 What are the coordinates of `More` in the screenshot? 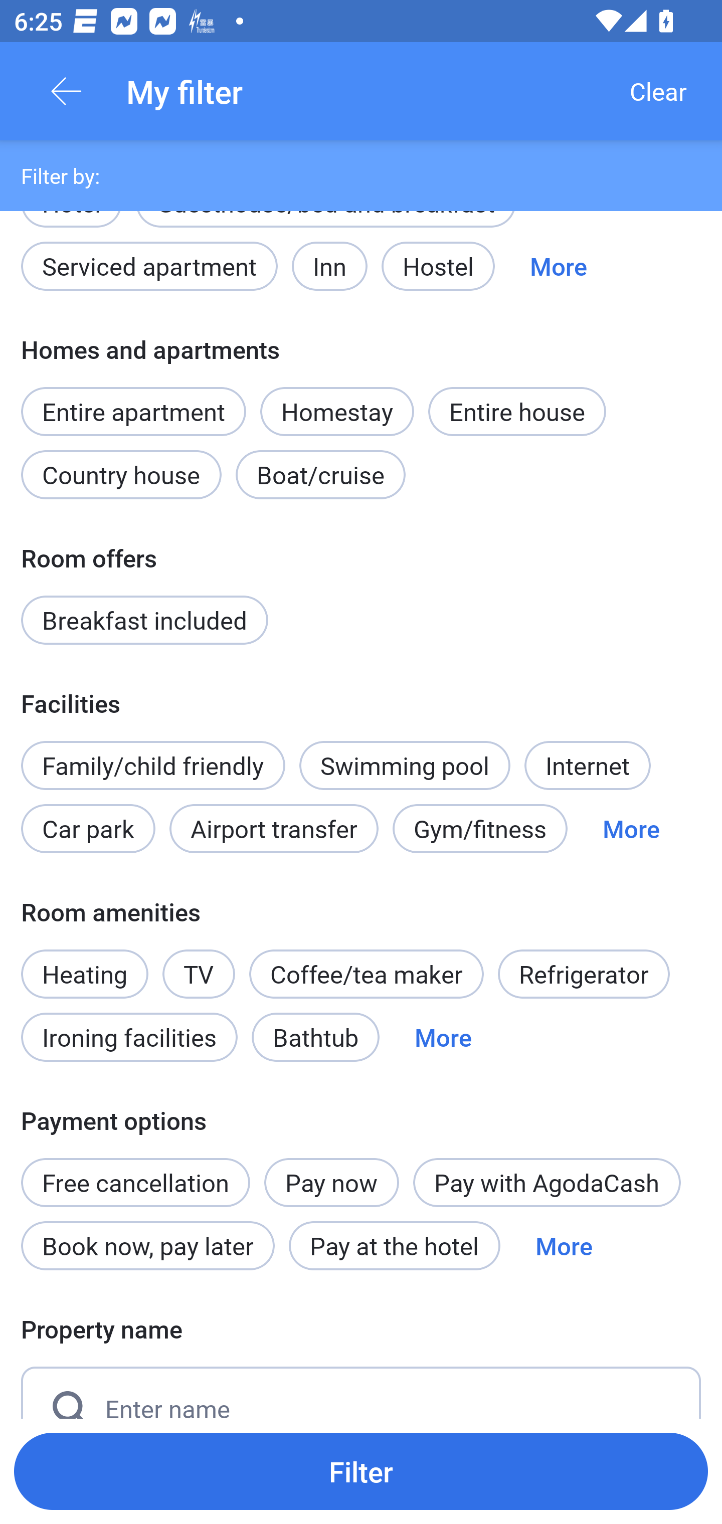 It's located at (631, 828).